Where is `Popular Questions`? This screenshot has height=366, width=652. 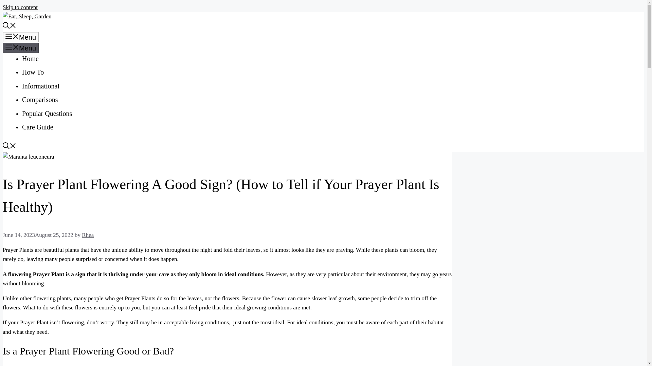
Popular Questions is located at coordinates (47, 113).